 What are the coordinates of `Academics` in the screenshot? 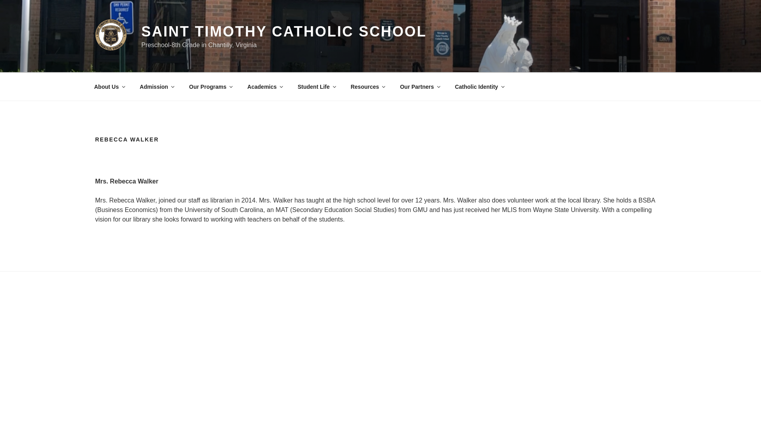 It's located at (265, 86).